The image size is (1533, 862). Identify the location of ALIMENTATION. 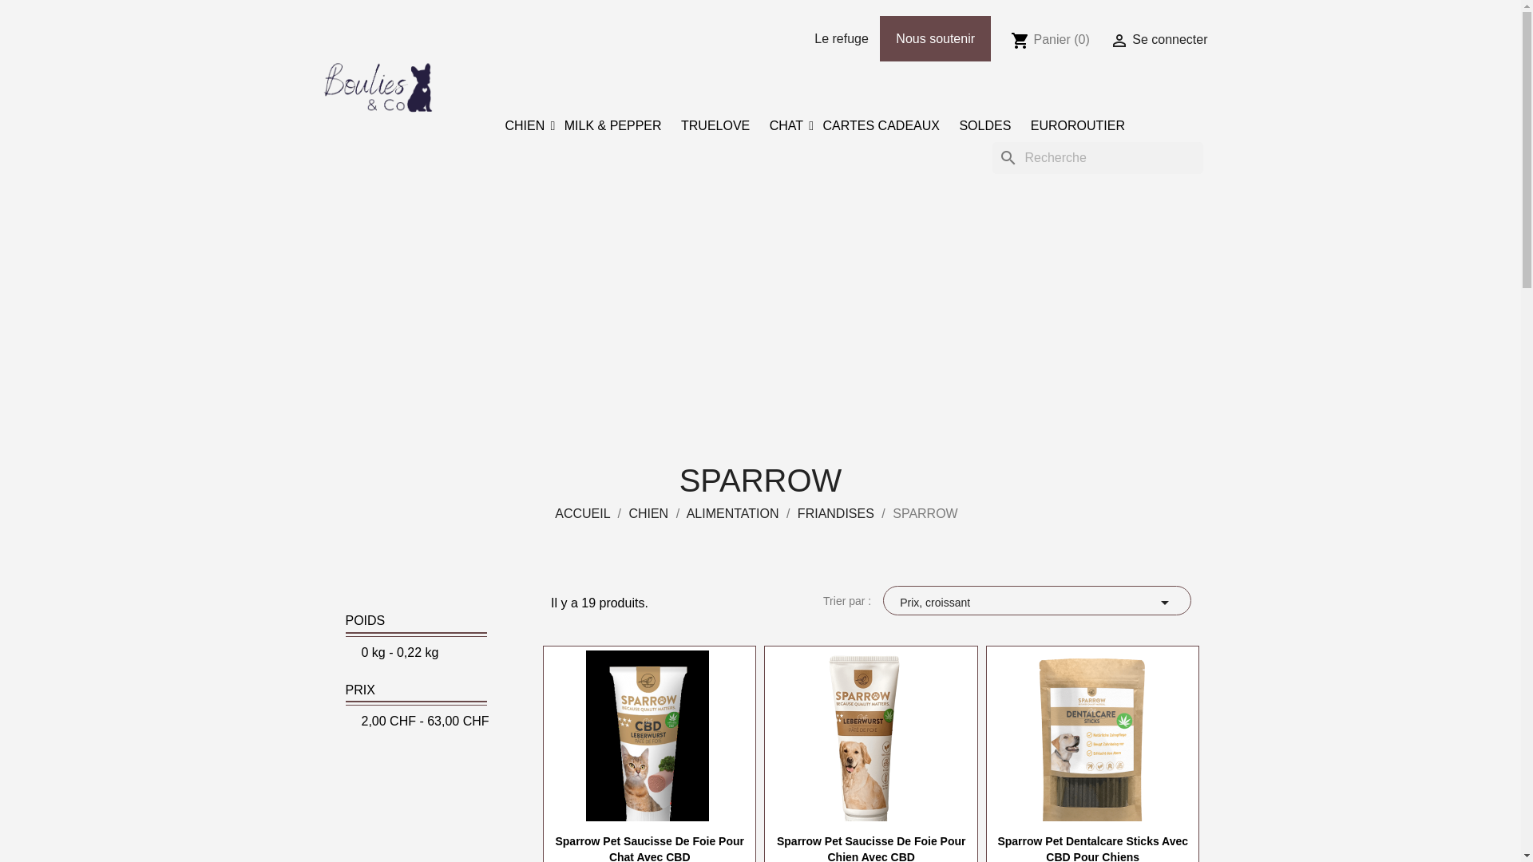
(733, 513).